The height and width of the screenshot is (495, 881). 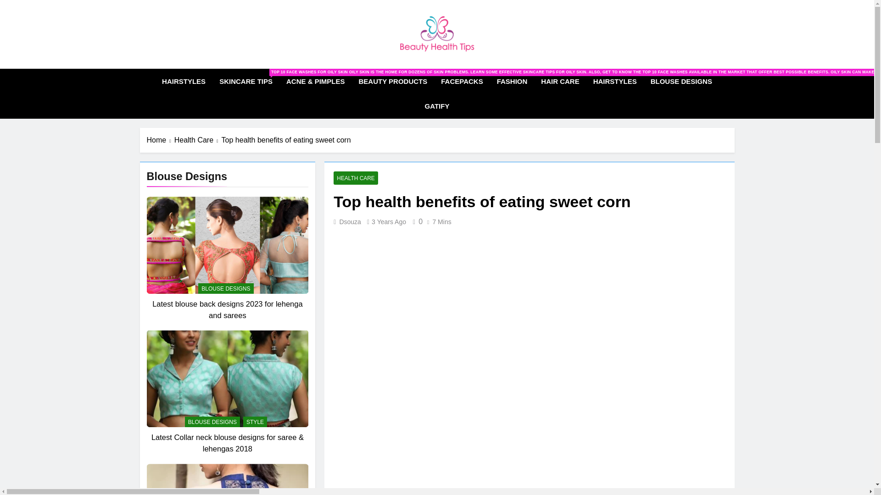 I want to click on BEAUTY PRODUCTS, so click(x=393, y=82).